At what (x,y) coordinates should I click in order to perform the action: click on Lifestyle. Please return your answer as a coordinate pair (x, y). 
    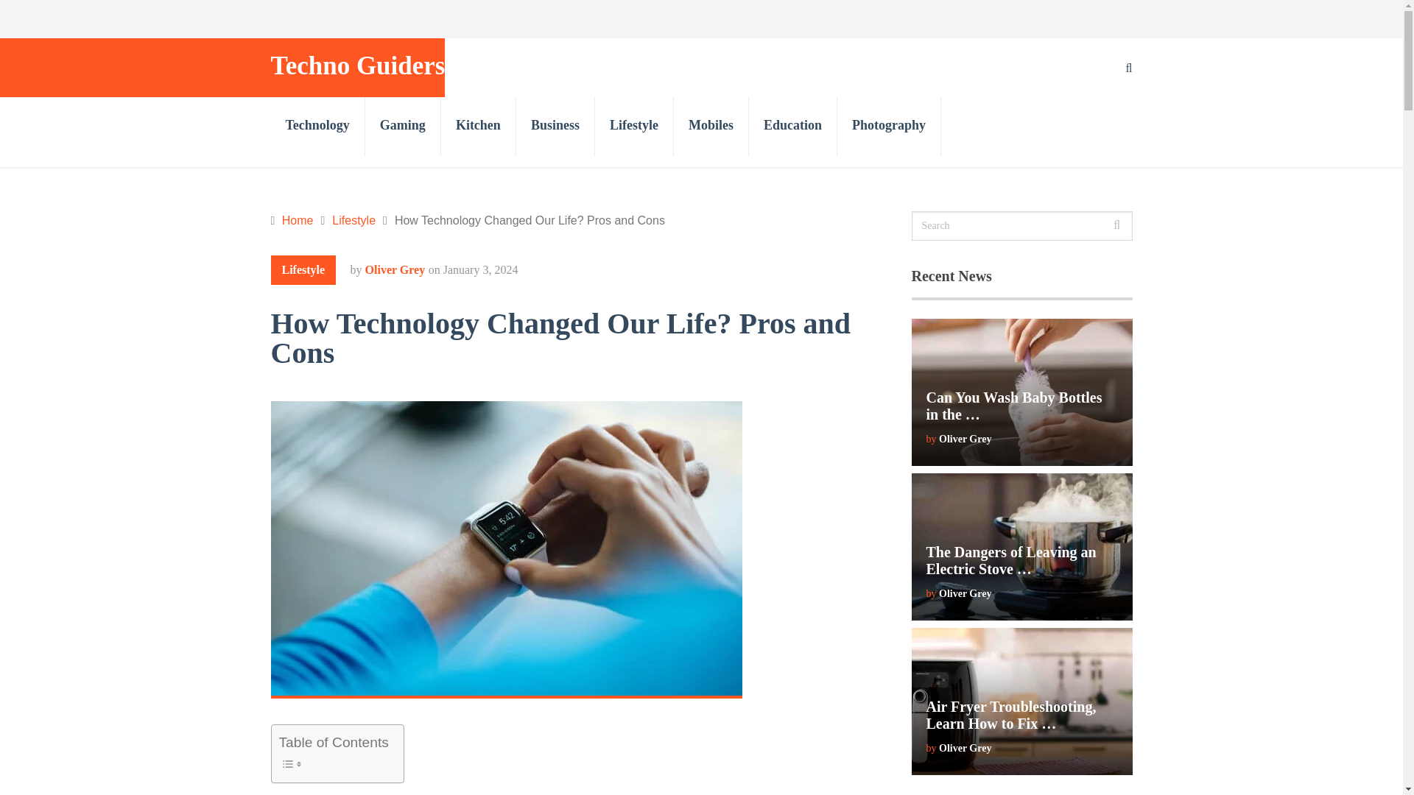
    Looking at the image, I should click on (635, 126).